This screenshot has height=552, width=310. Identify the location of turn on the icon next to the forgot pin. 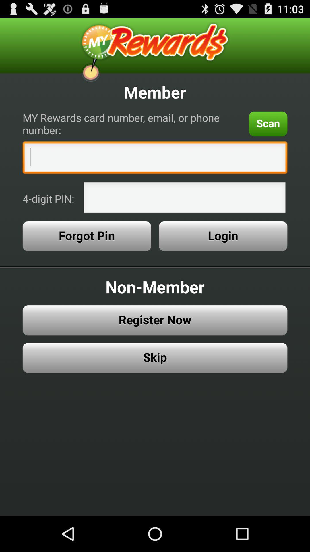
(223, 236).